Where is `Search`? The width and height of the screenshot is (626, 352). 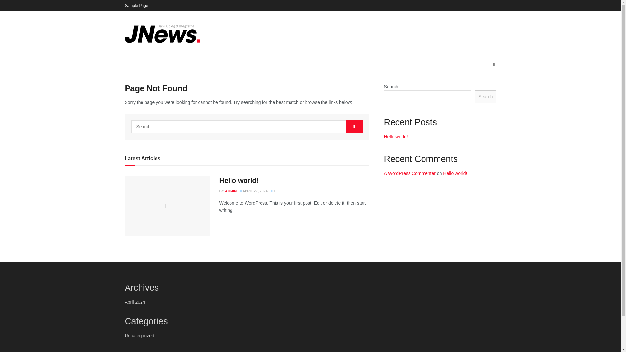 Search is located at coordinates (485, 96).